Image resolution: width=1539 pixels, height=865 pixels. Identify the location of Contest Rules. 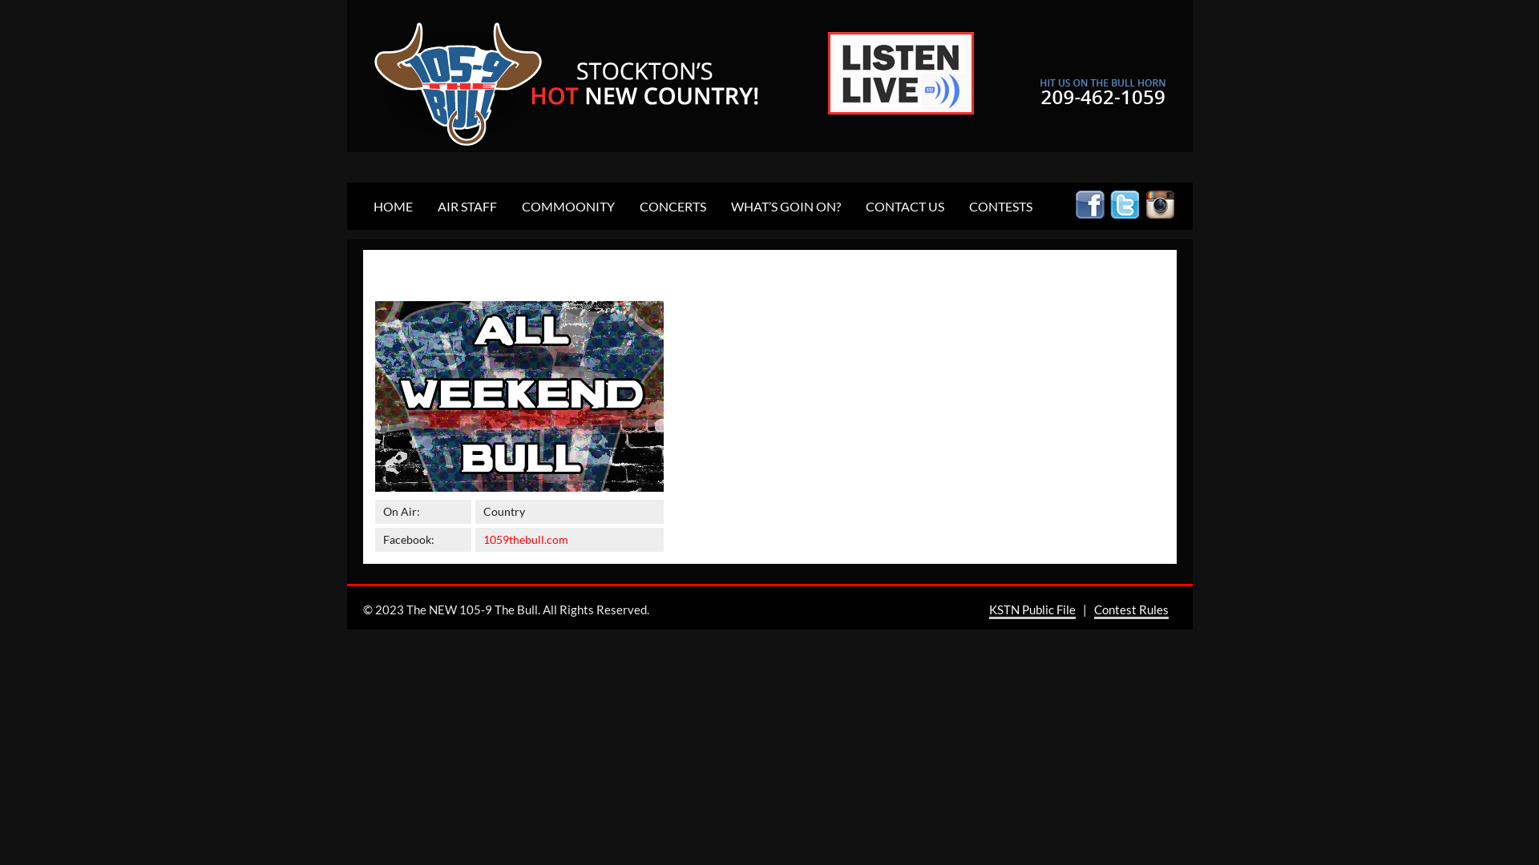
(1130, 610).